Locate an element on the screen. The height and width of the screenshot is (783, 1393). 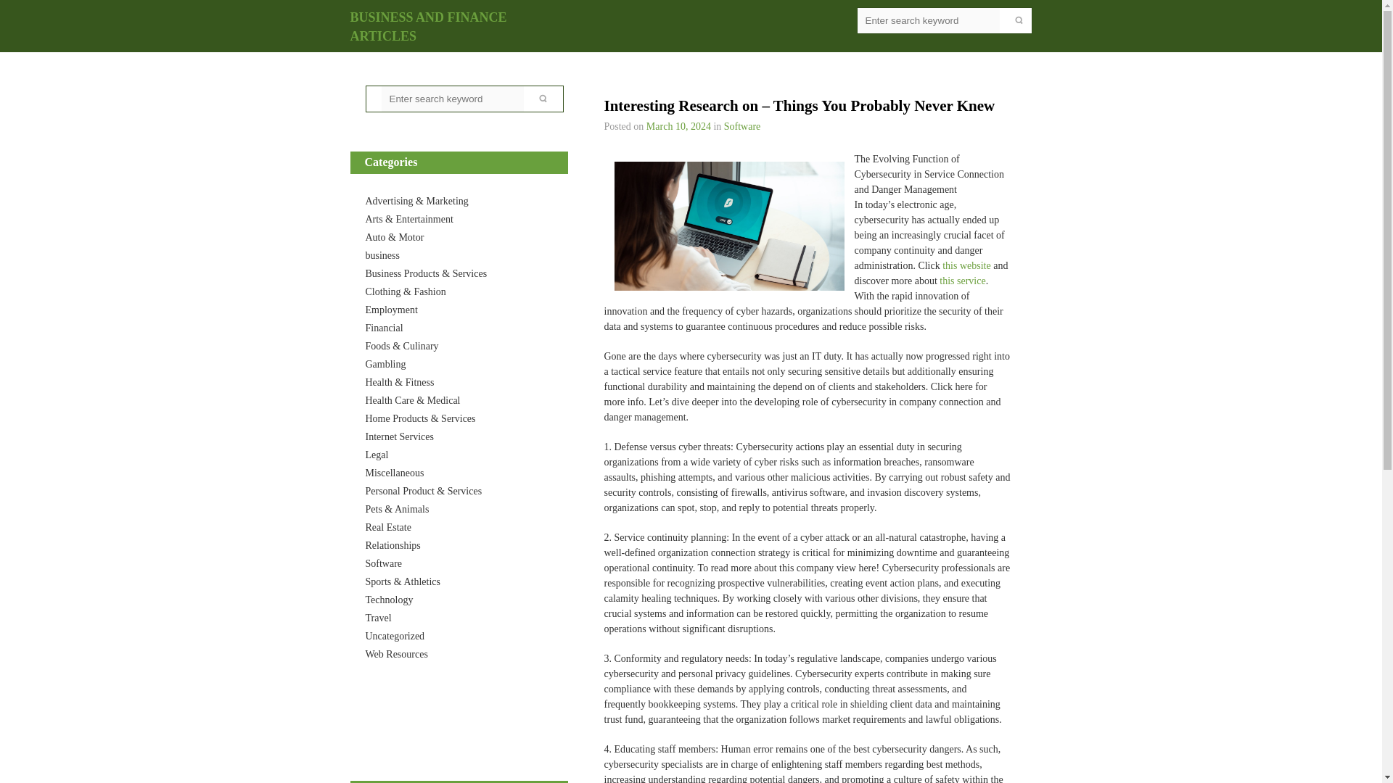
Travel is located at coordinates (378, 618).